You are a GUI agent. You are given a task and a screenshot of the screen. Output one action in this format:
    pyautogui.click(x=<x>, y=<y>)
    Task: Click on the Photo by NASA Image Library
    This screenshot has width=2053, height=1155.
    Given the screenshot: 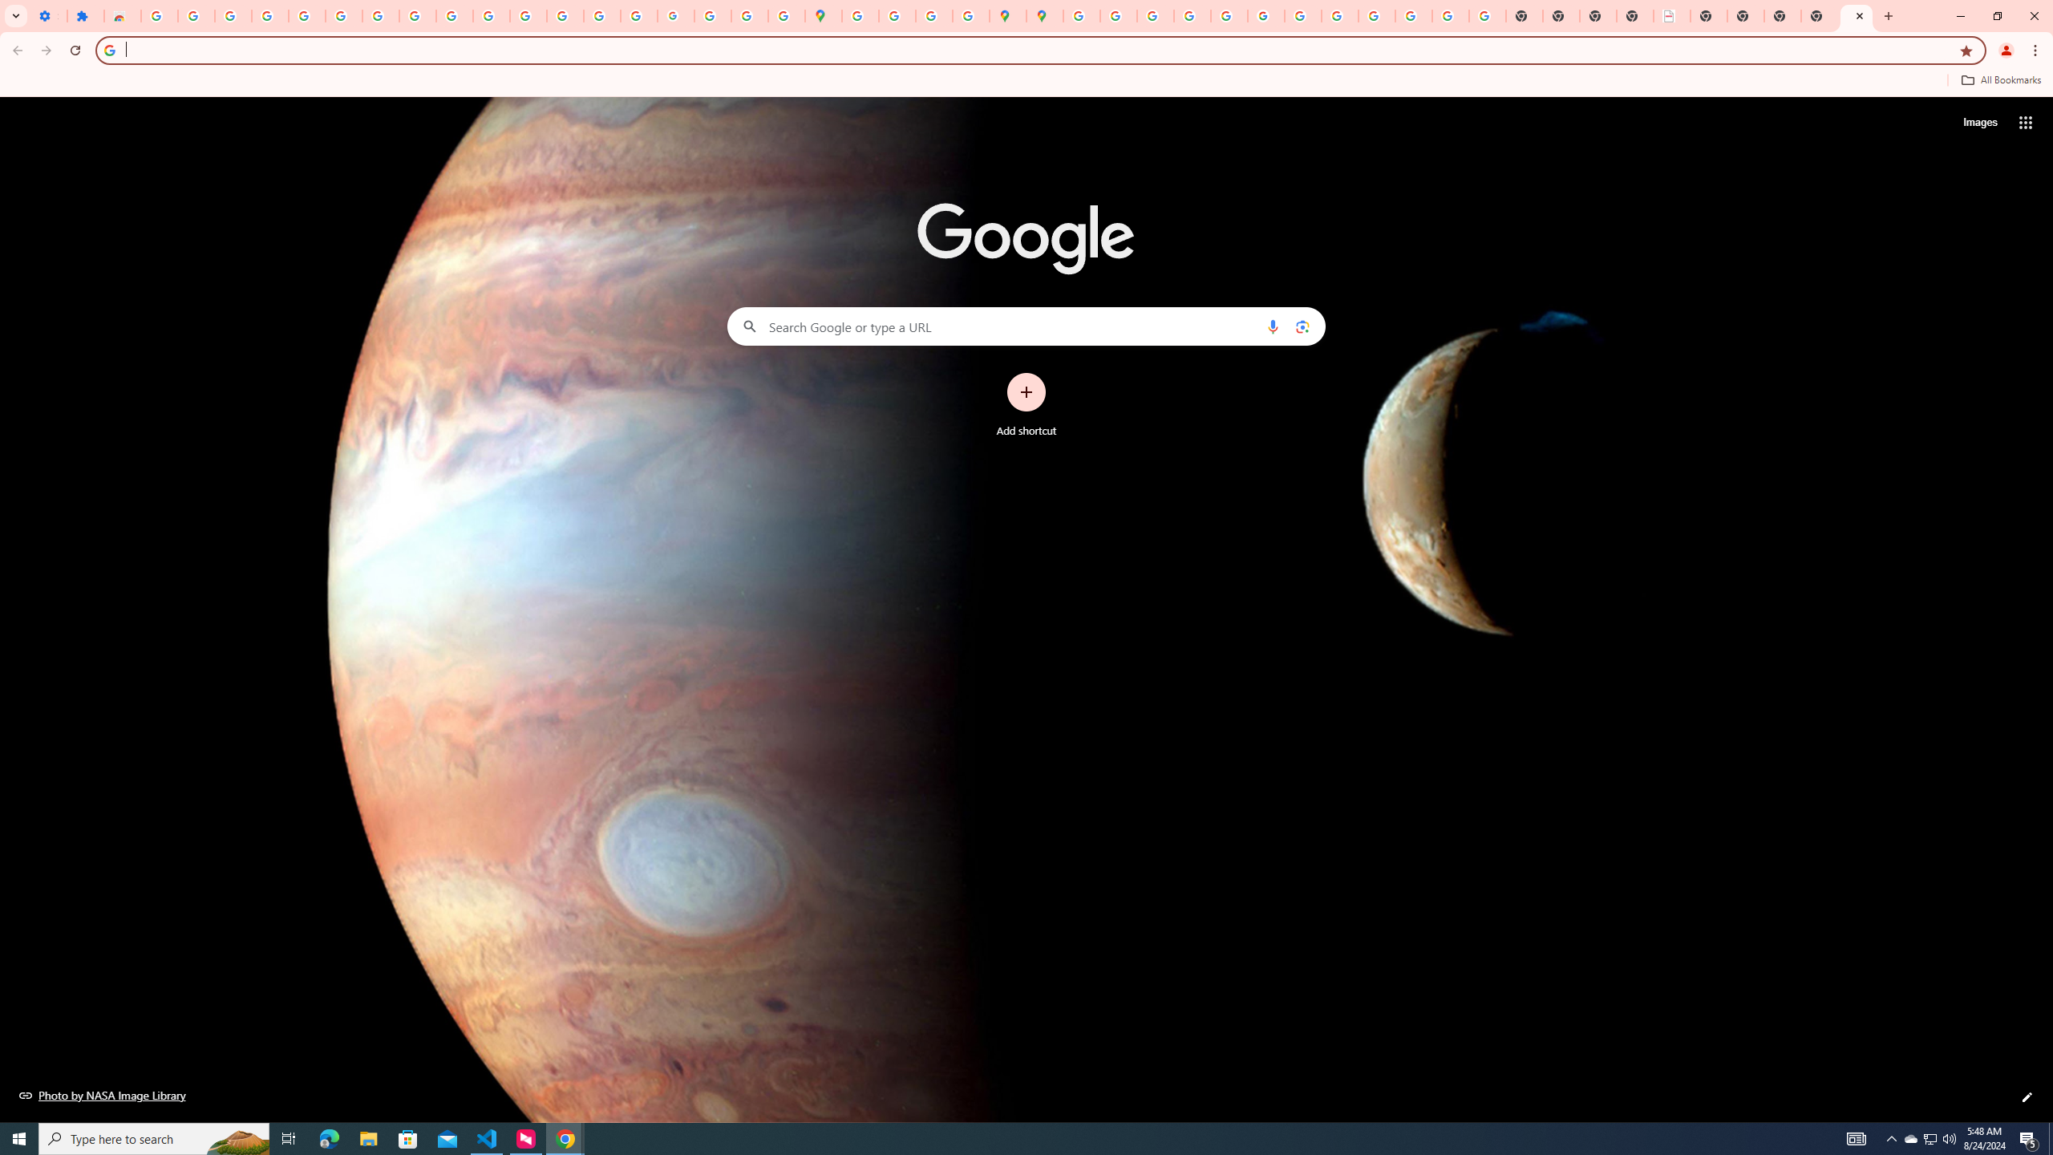 What is the action you would take?
    pyautogui.click(x=103, y=1095)
    